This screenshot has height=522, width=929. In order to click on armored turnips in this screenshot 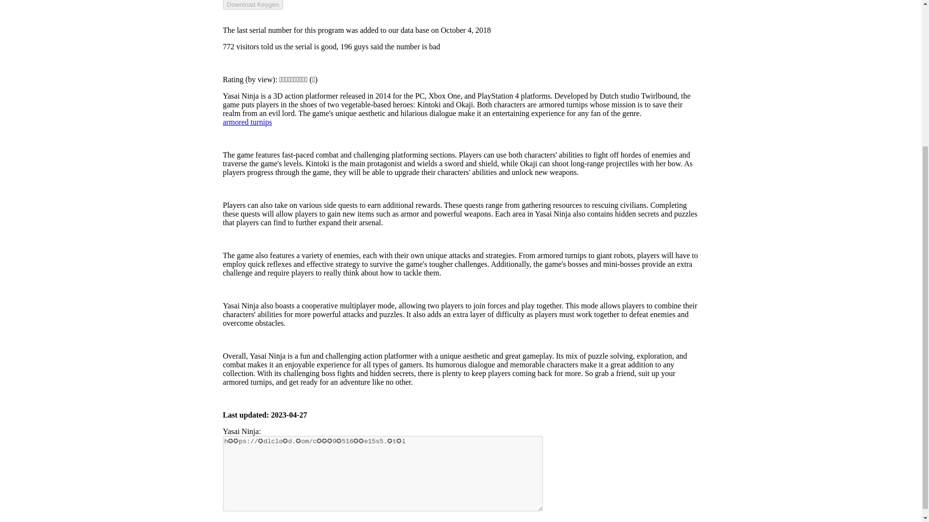, I will do `click(247, 122)`.